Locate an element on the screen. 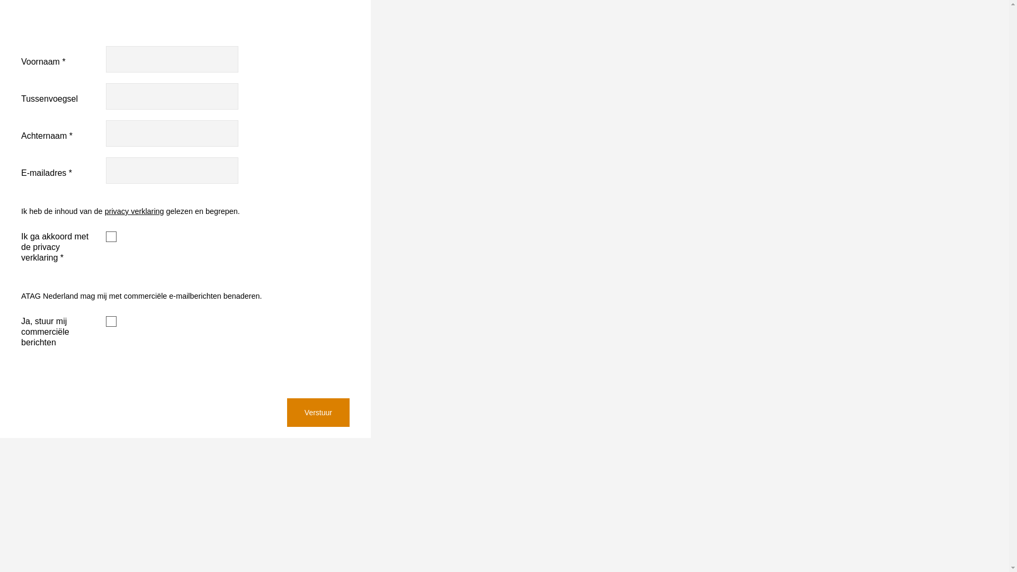  privacy verklaring is located at coordinates (135, 211).